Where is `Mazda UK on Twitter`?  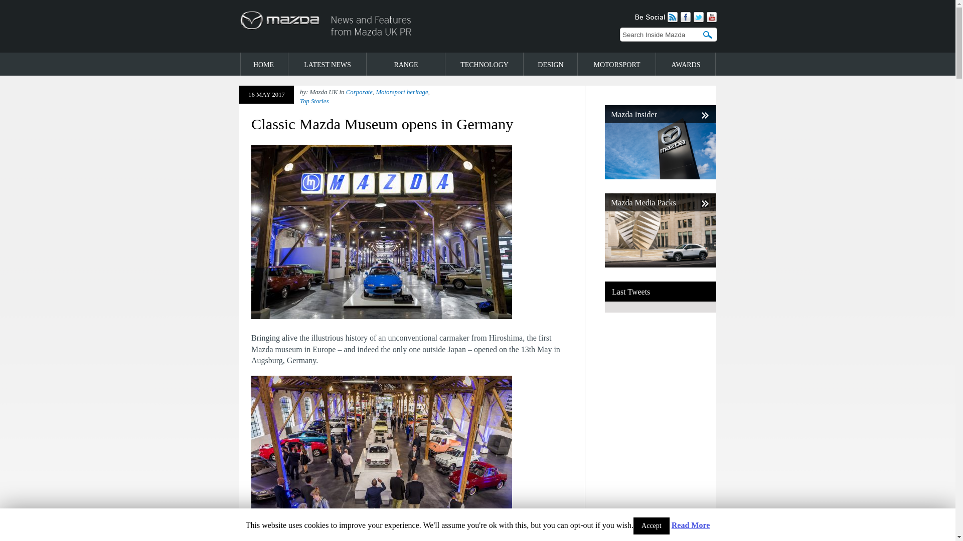
Mazda UK on Twitter is located at coordinates (697, 20).